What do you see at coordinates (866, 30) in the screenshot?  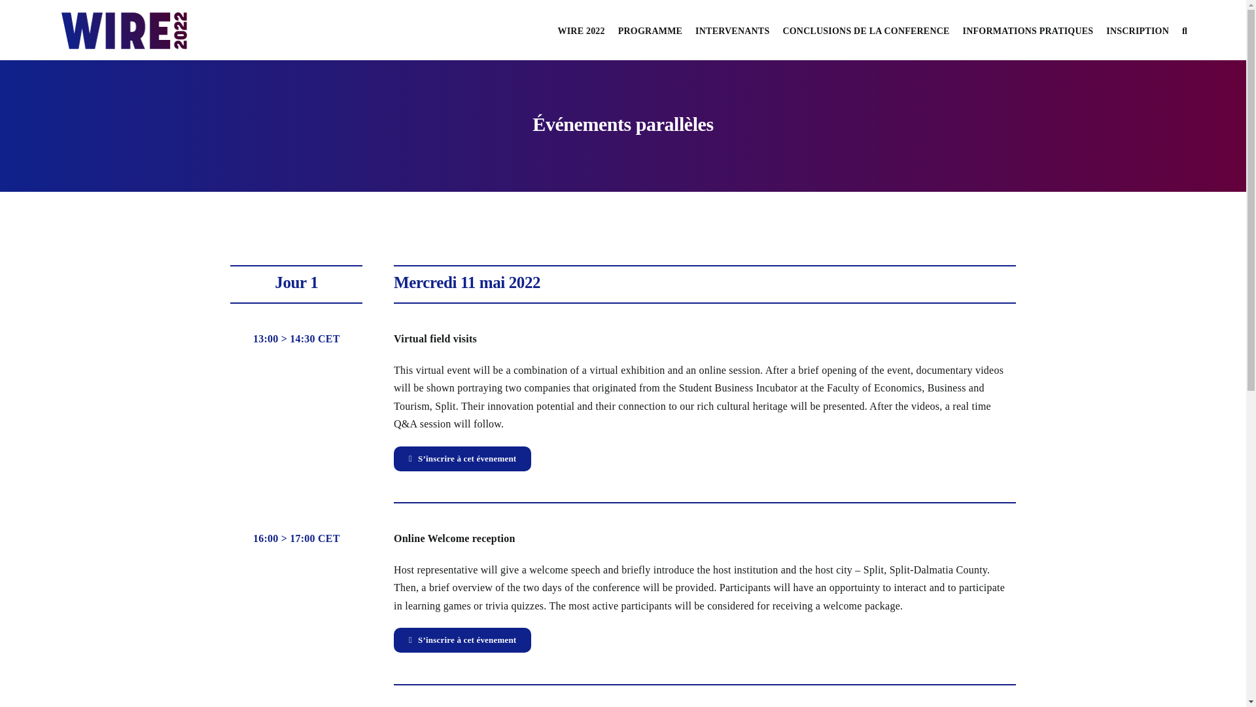 I see `CONCLUSIONS DE LA CONFERENCE` at bounding box center [866, 30].